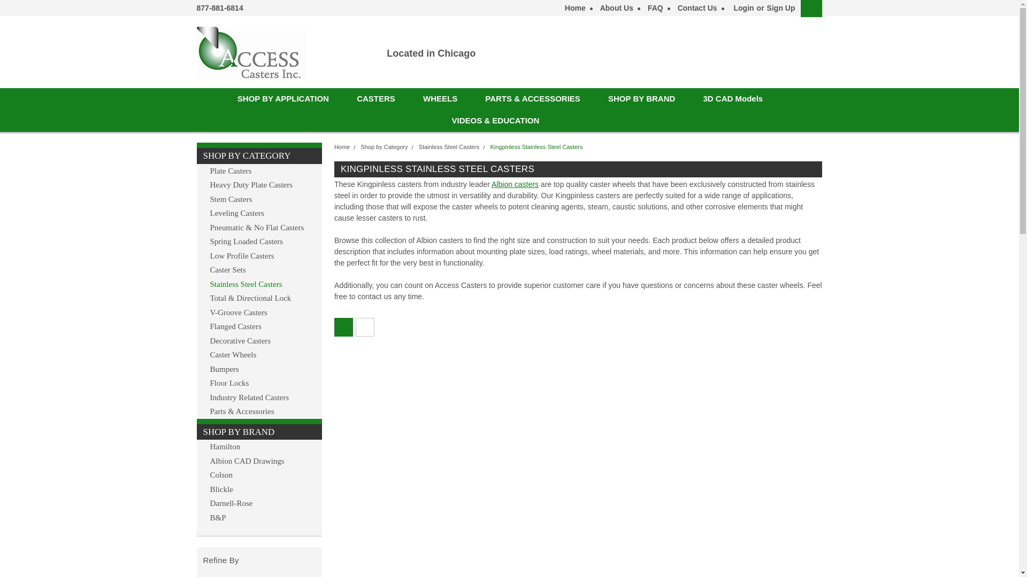  Describe the element at coordinates (653, 8) in the screenshot. I see `FAQ` at that location.